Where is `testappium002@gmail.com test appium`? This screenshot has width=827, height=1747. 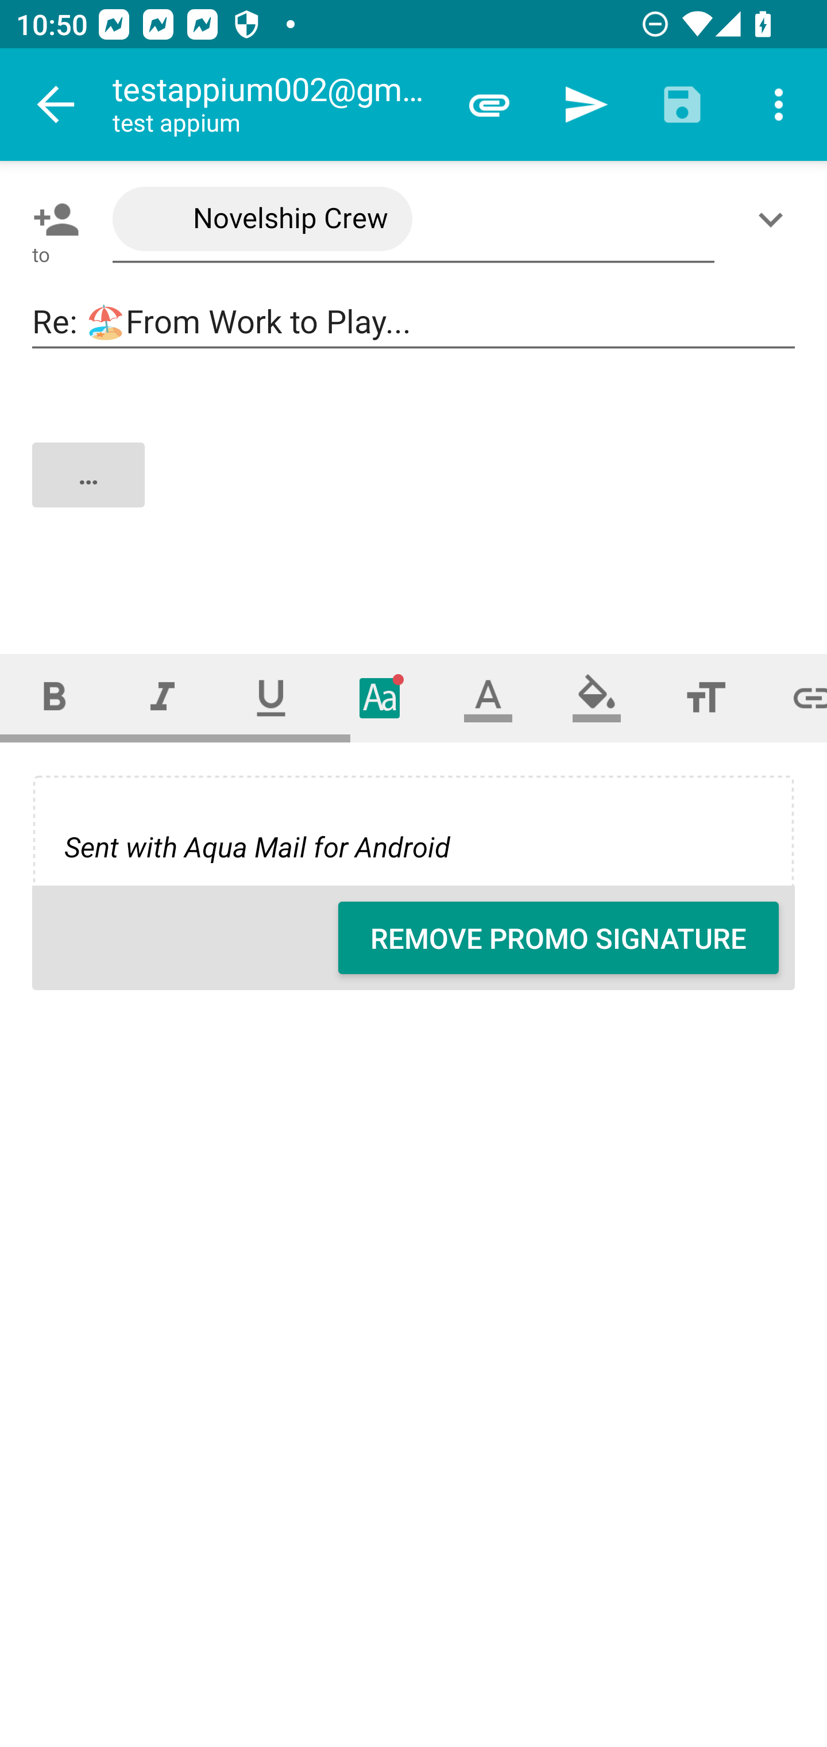
testappium002@gmail.com test appium is located at coordinates (276, 105).